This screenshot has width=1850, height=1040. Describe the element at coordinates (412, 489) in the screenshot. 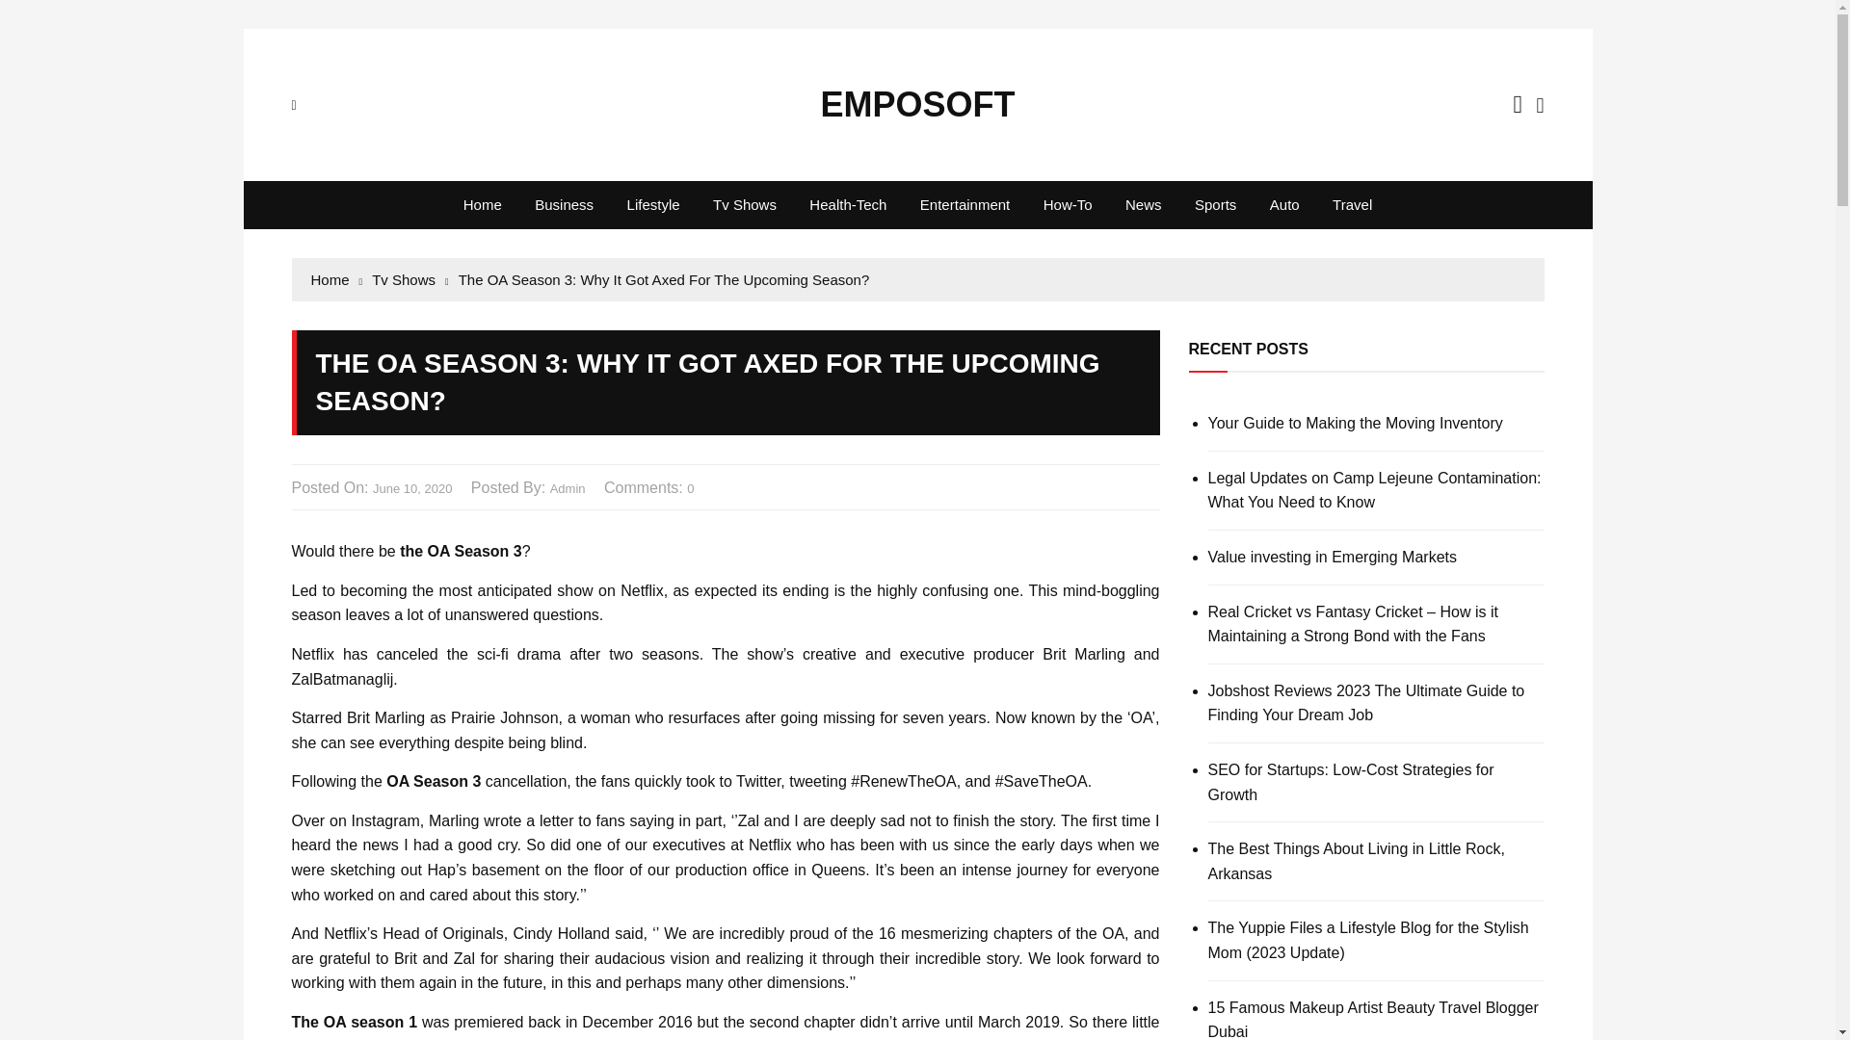

I see `June 10, 2020` at that location.